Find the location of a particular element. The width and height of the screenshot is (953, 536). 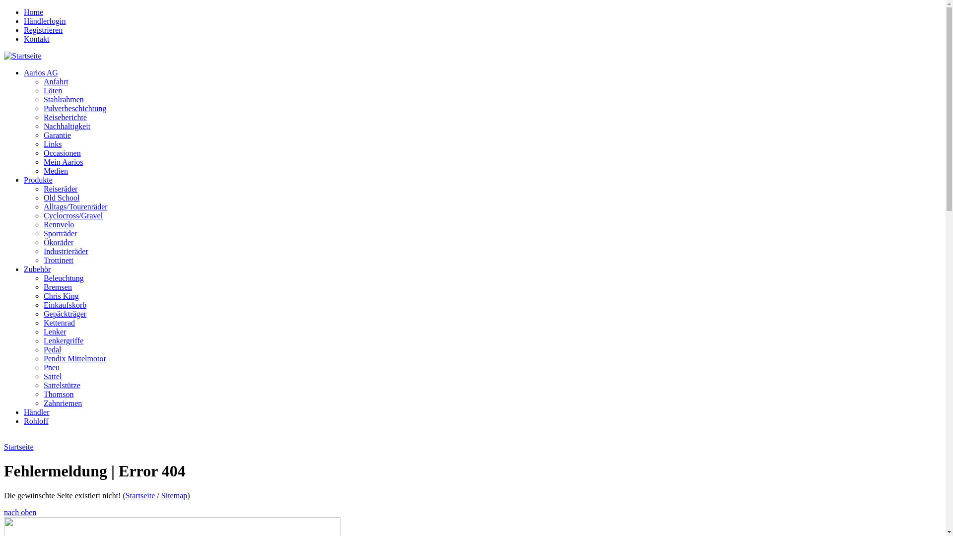

Medien is located at coordinates (56, 171).